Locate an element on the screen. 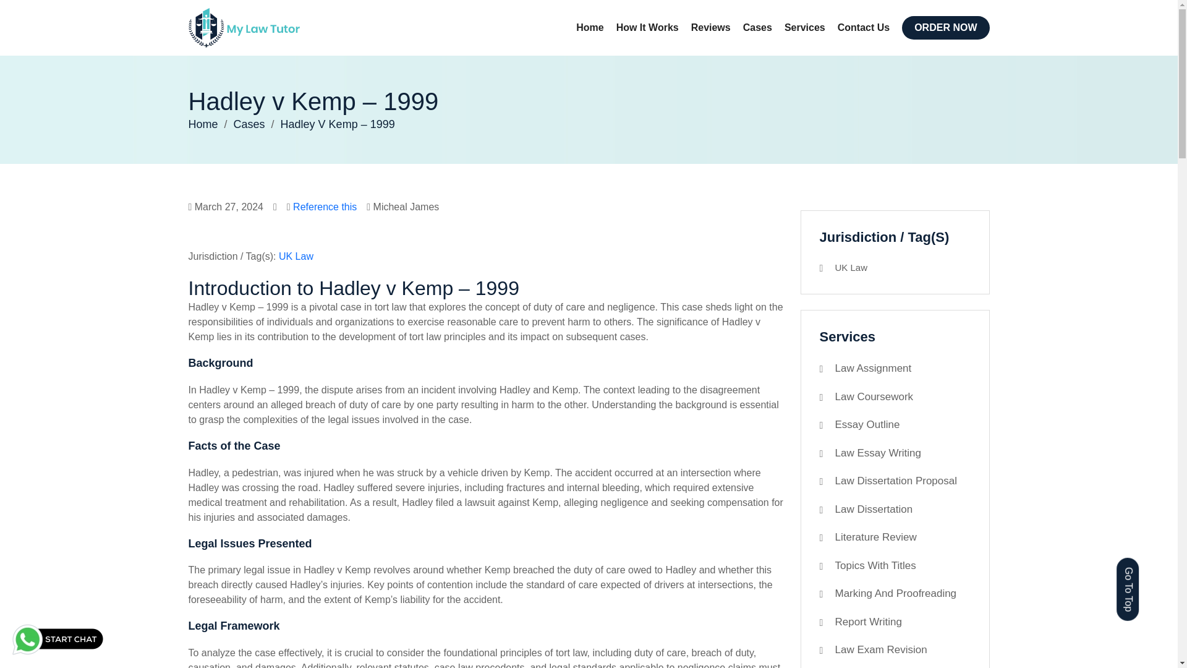  ORDER NOW is located at coordinates (945, 27).